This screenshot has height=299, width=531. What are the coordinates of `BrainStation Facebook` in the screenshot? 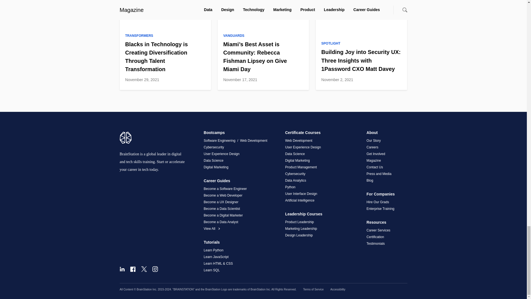 It's located at (133, 269).